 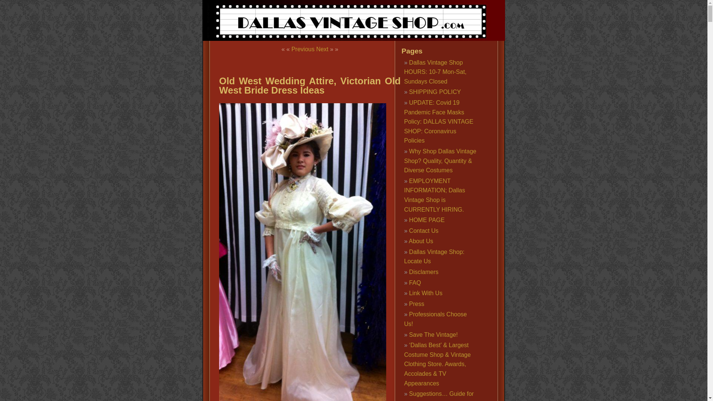 What do you see at coordinates (322, 49) in the screenshot?
I see `Next` at bounding box center [322, 49].